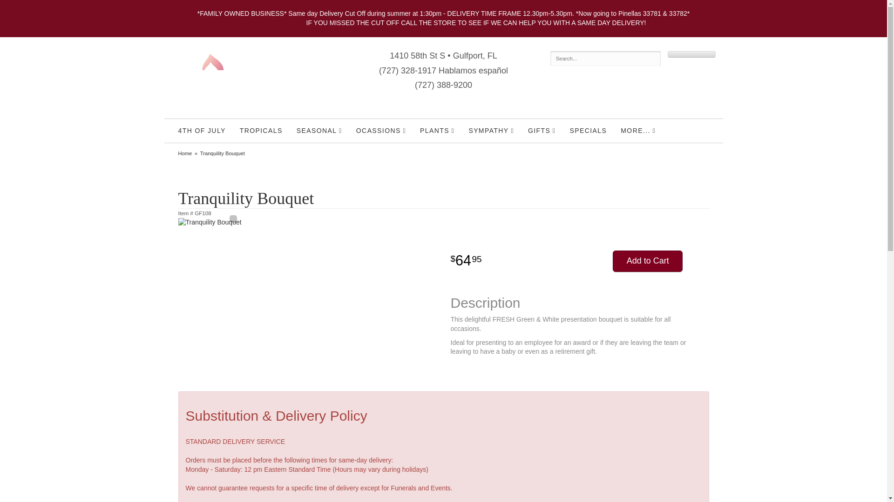 The width and height of the screenshot is (894, 502). I want to click on SPECIALS, so click(589, 130).